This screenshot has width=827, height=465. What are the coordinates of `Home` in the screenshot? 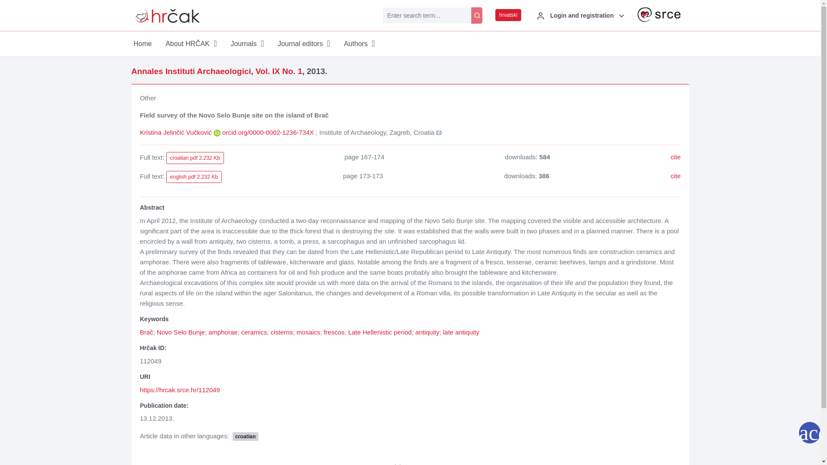 It's located at (146, 43).